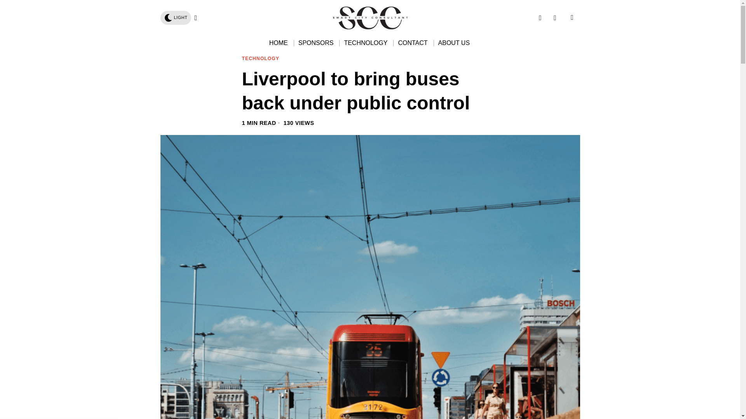 This screenshot has height=419, width=746. I want to click on CONTACT, so click(413, 43).